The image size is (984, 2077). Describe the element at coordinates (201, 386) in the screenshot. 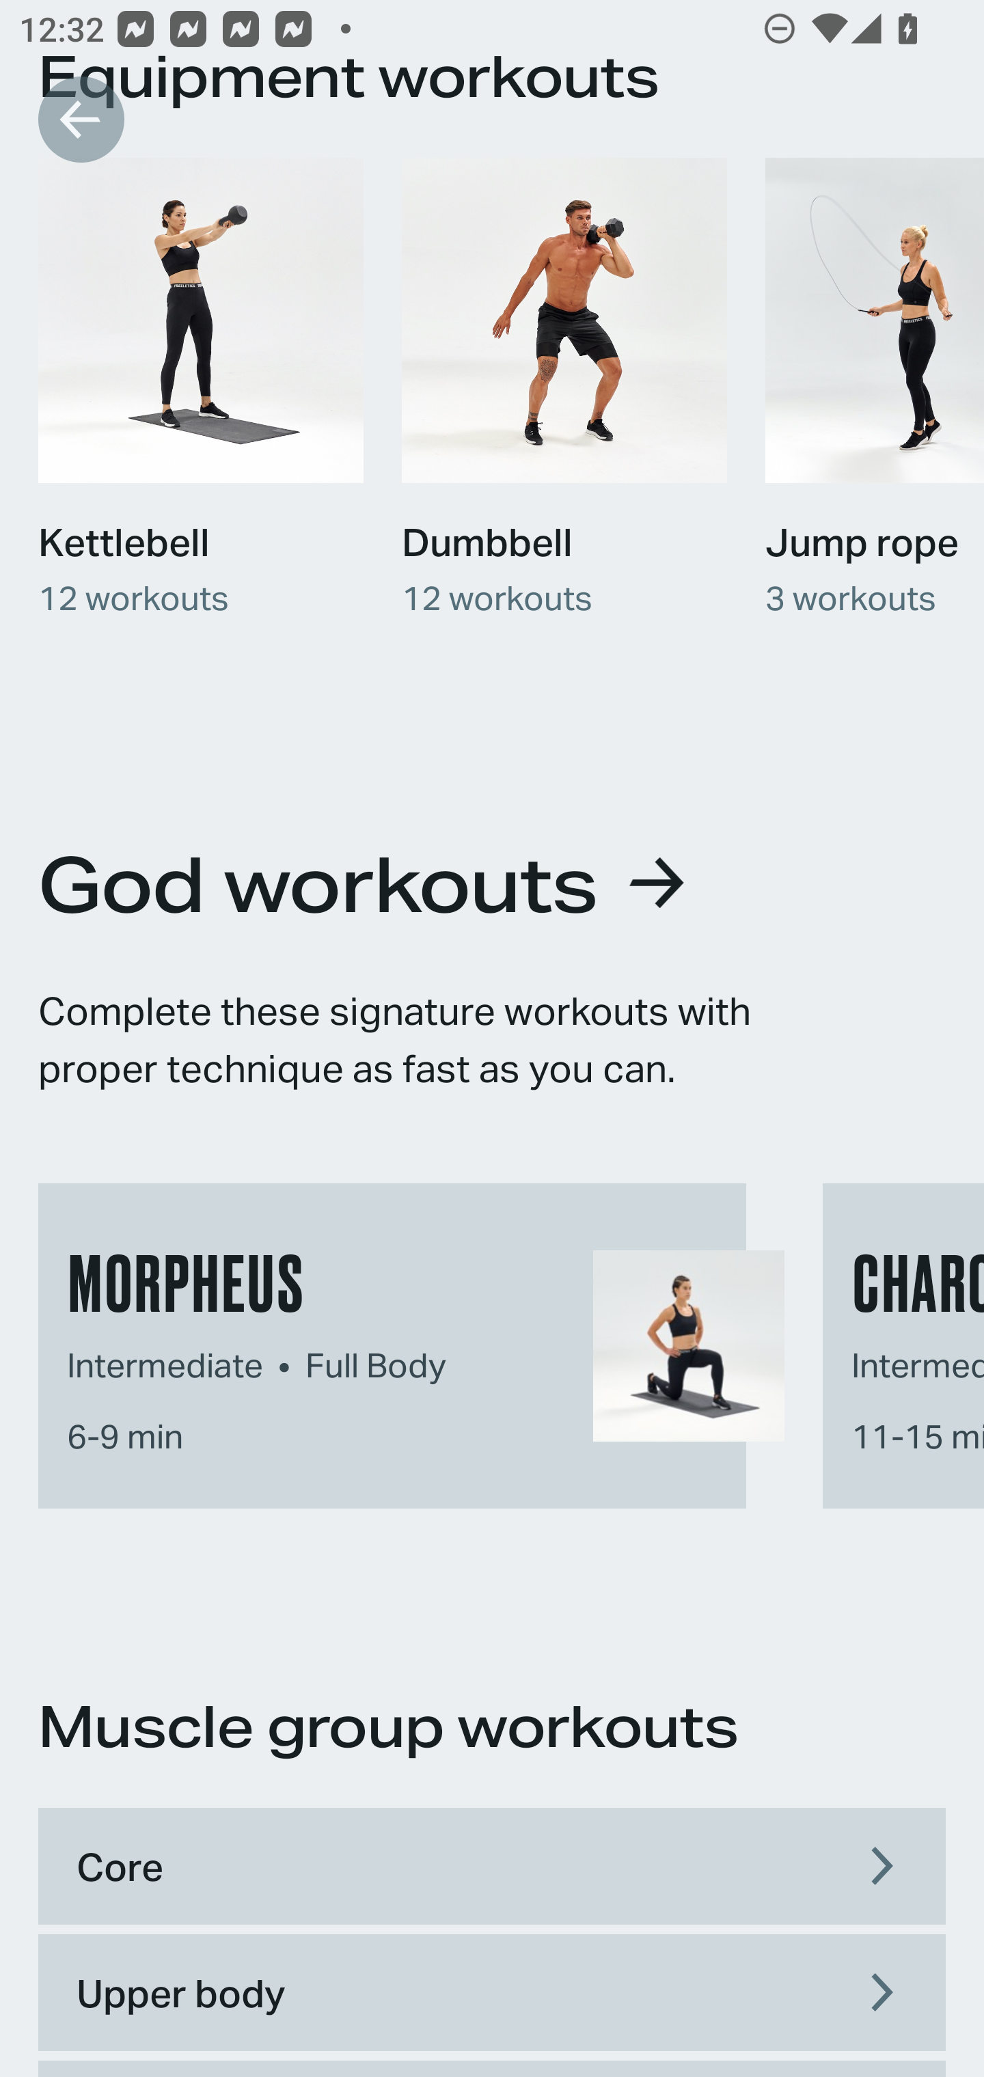

I see `Kettlebell 12 workouts` at that location.